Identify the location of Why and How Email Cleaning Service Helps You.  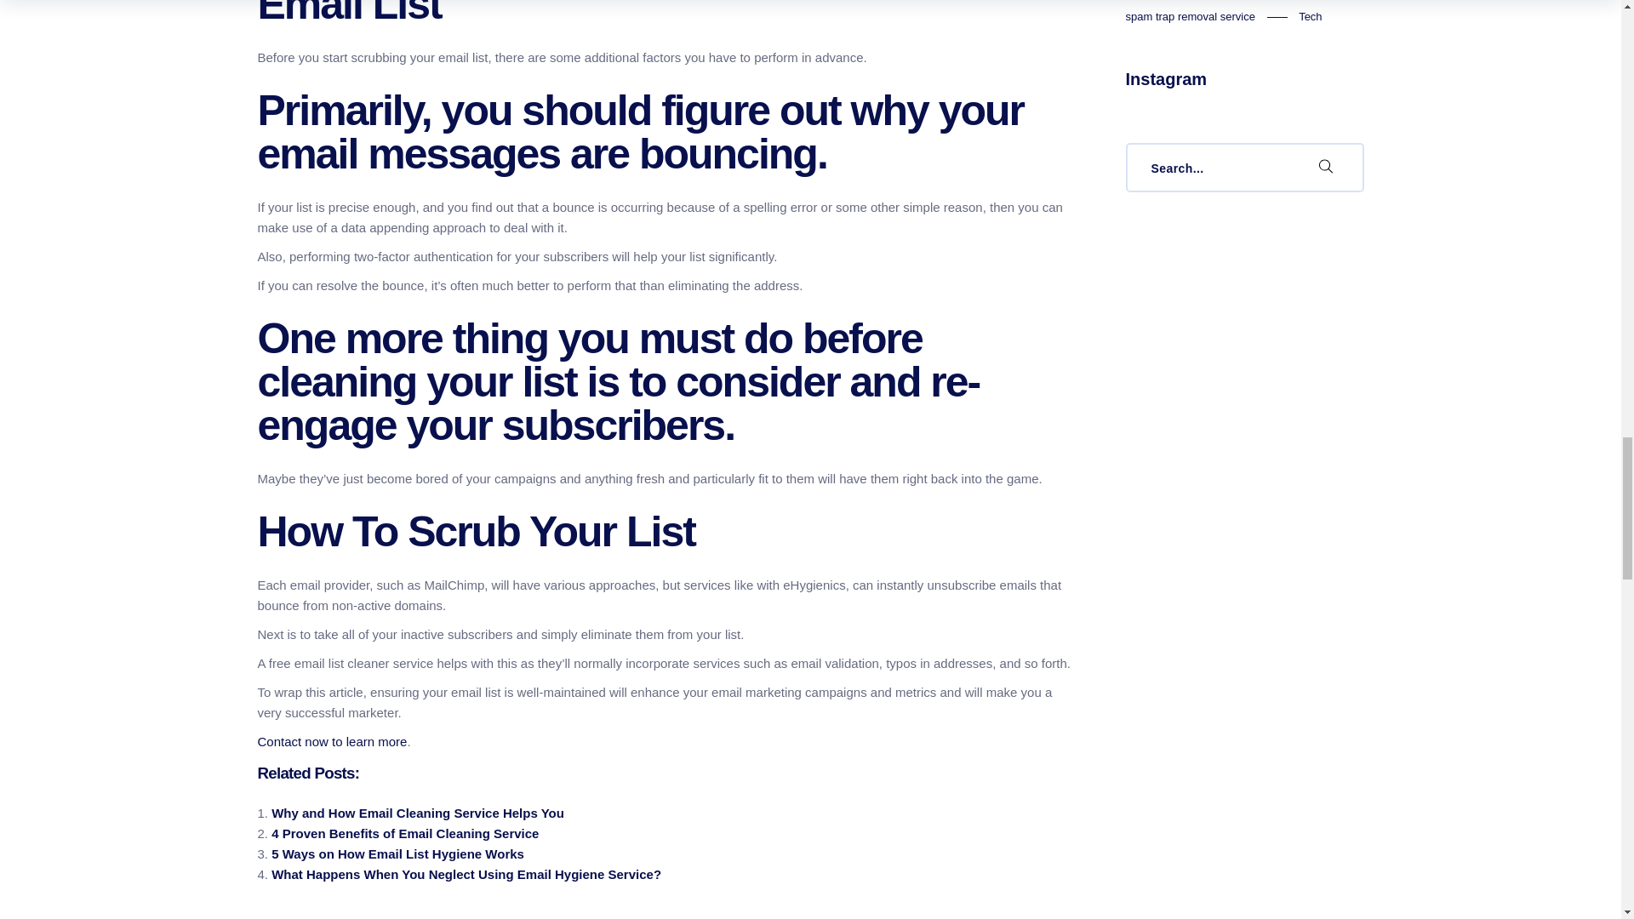
(417, 813).